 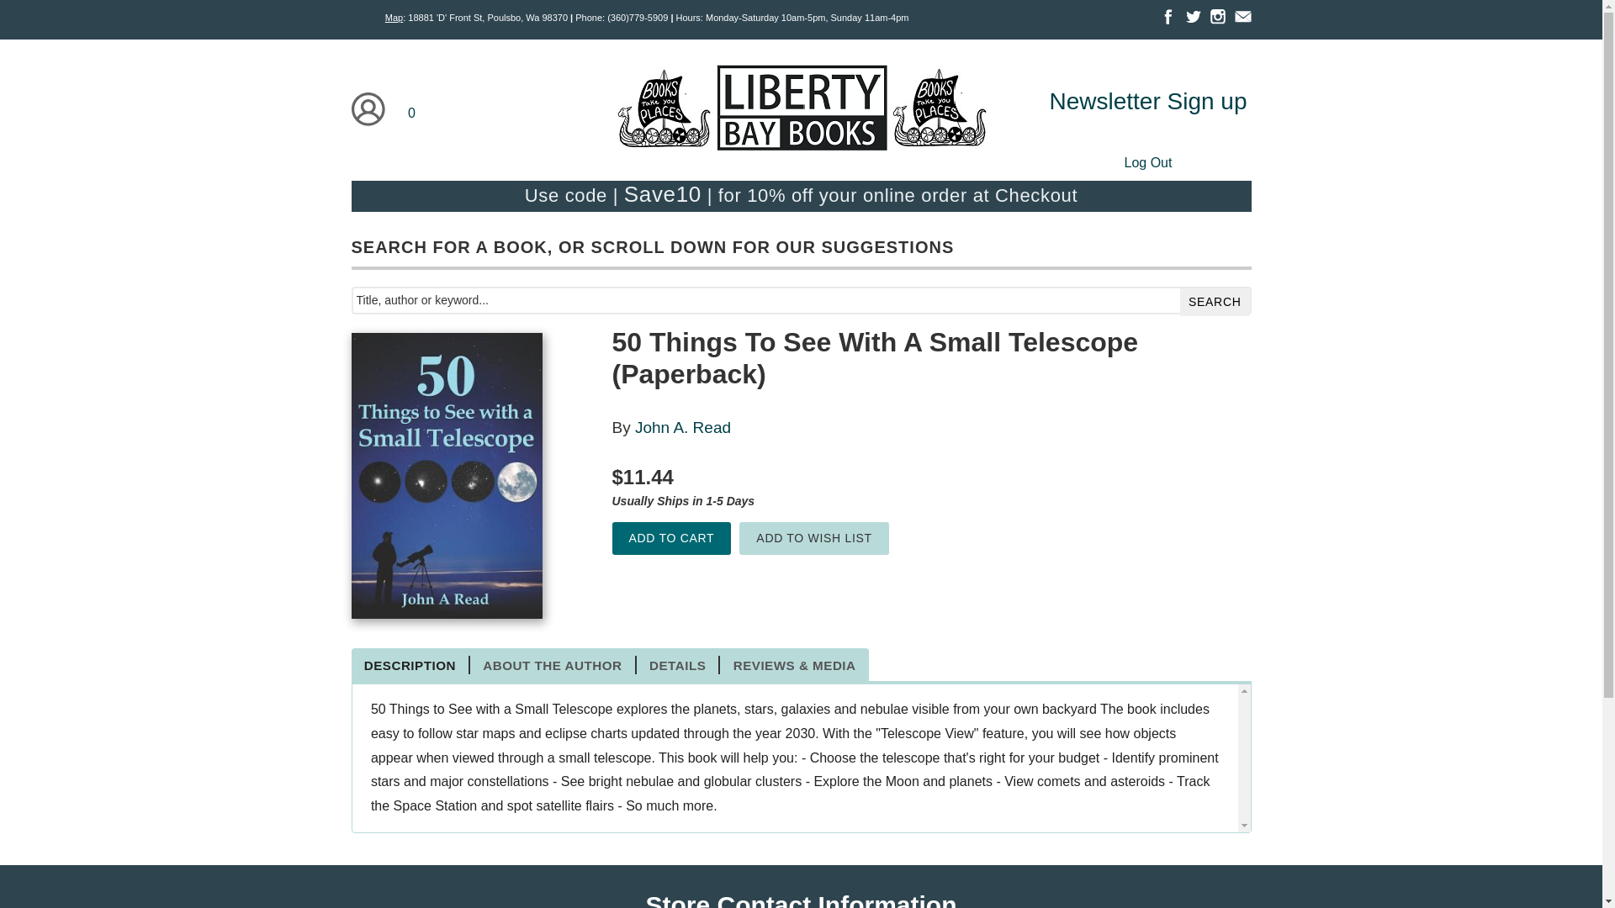 I want to click on DETAILS, so click(x=678, y=664).